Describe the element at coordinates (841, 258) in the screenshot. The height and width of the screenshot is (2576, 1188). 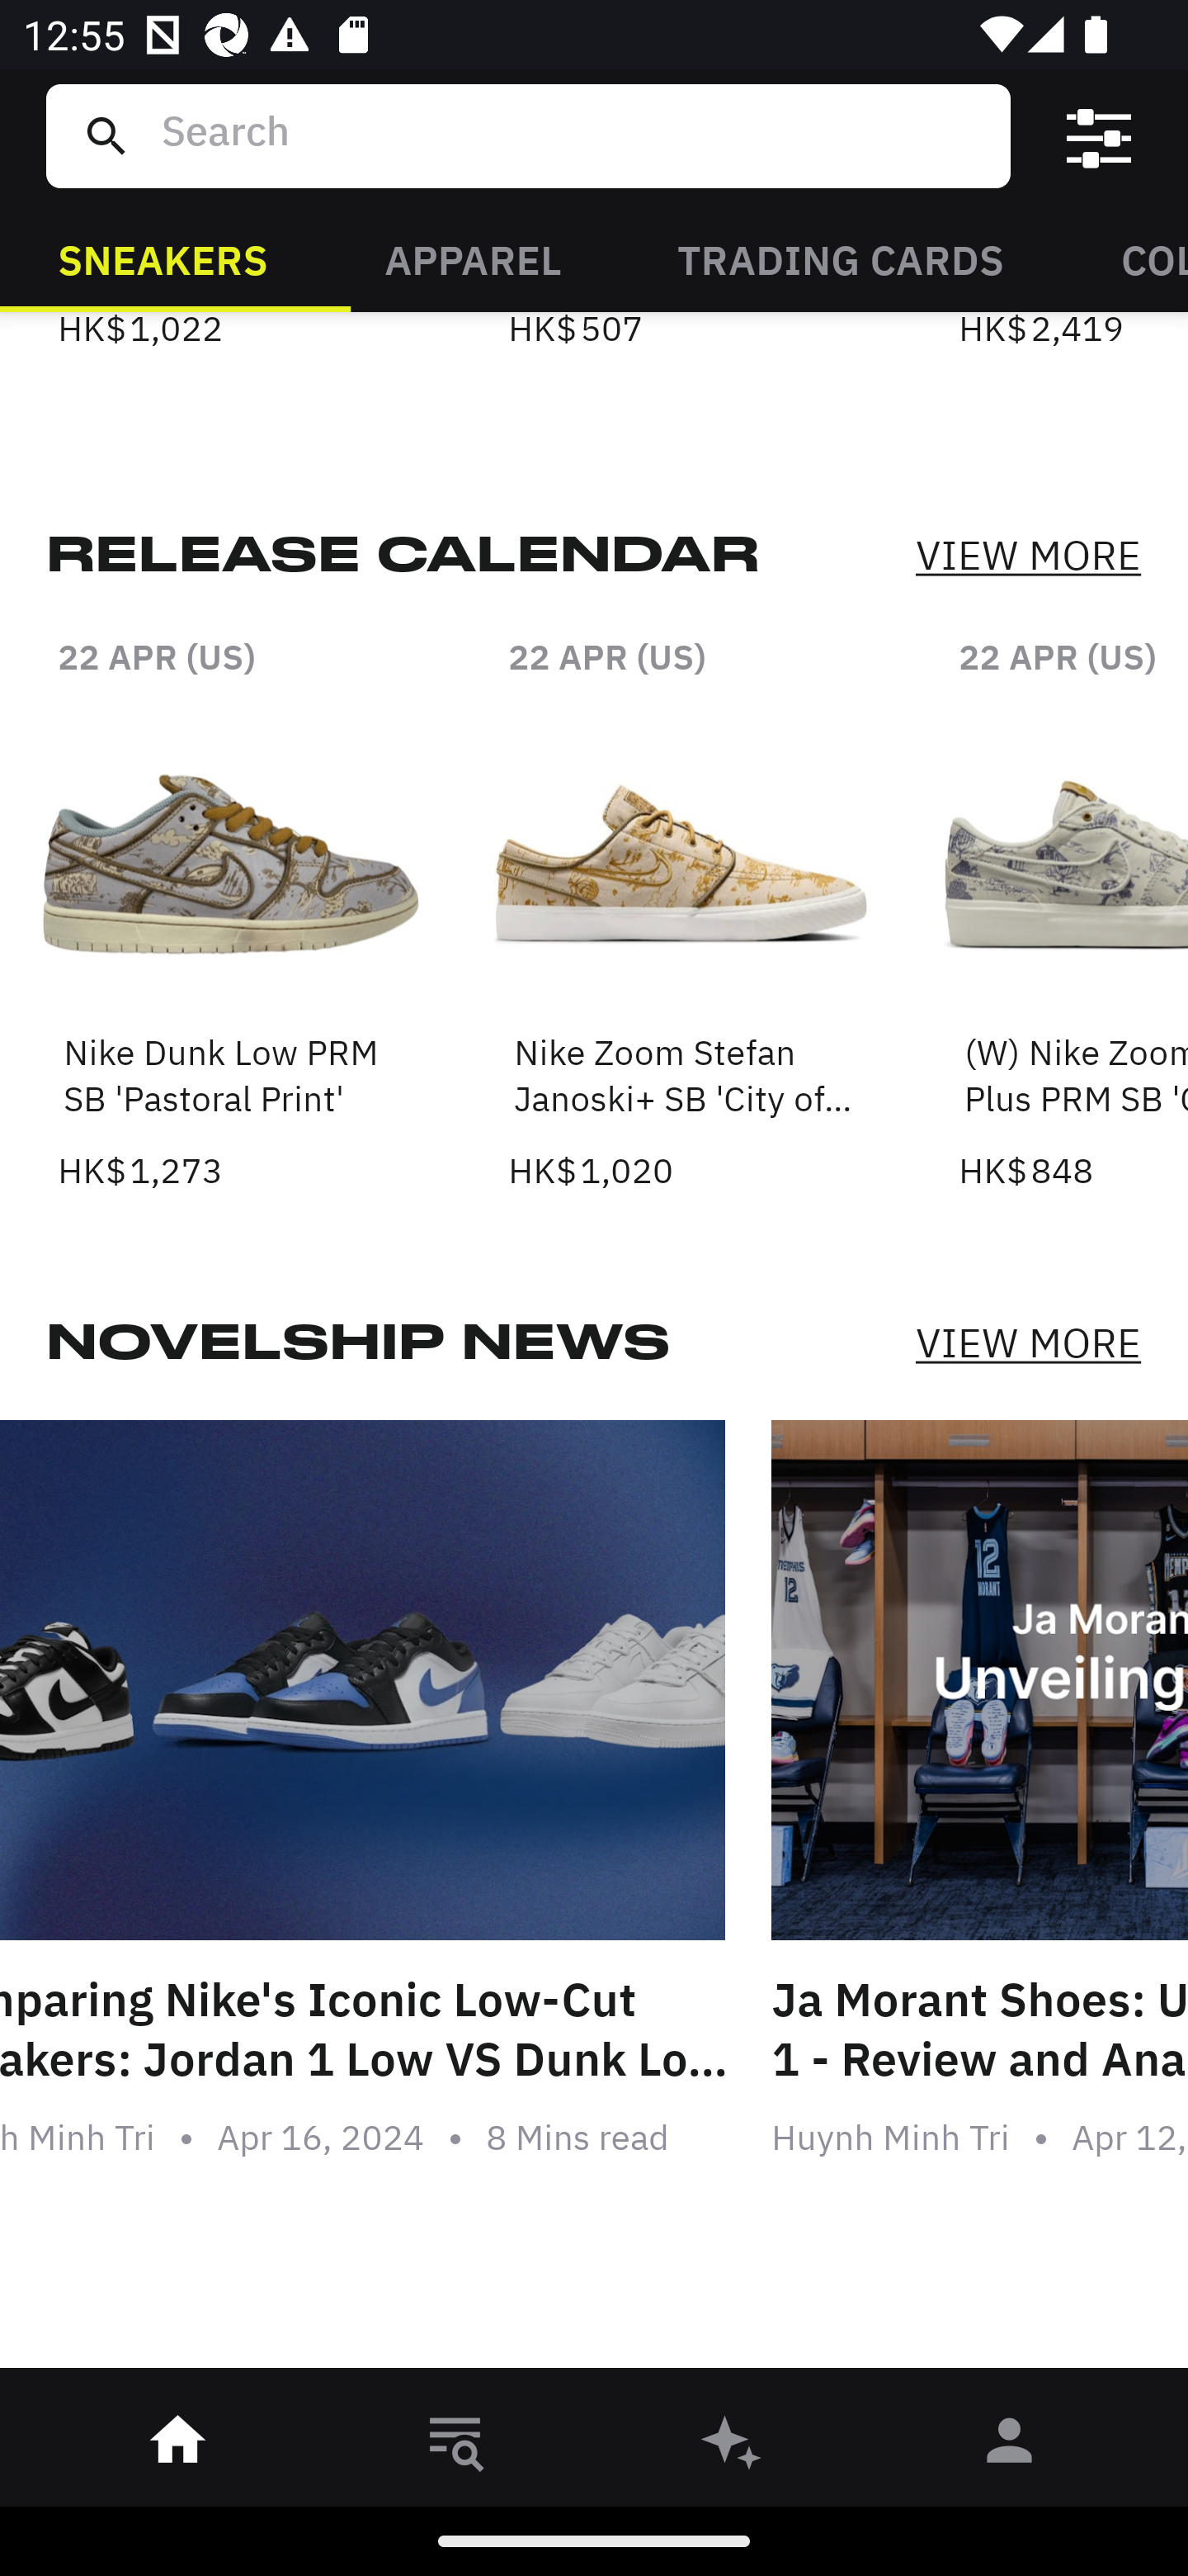
I see `TRADING CARDS` at that location.